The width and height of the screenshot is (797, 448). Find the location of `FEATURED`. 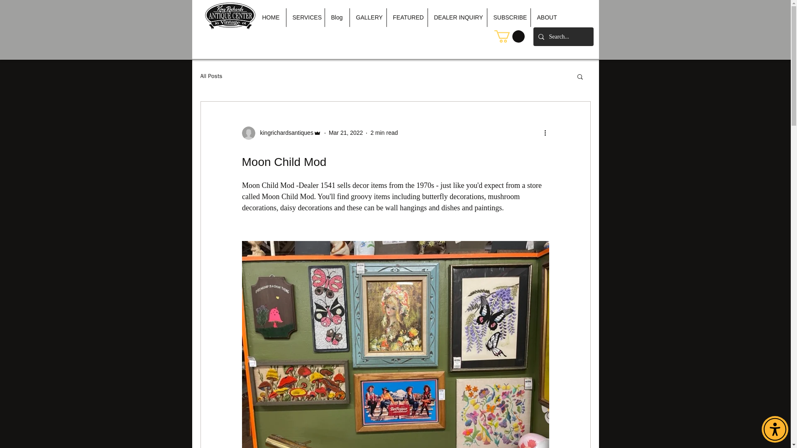

FEATURED is located at coordinates (407, 17).